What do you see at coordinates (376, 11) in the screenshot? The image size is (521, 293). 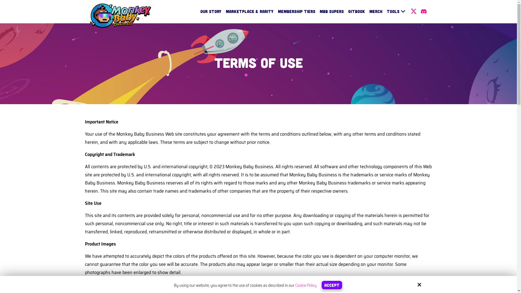 I see `MERCH` at bounding box center [376, 11].